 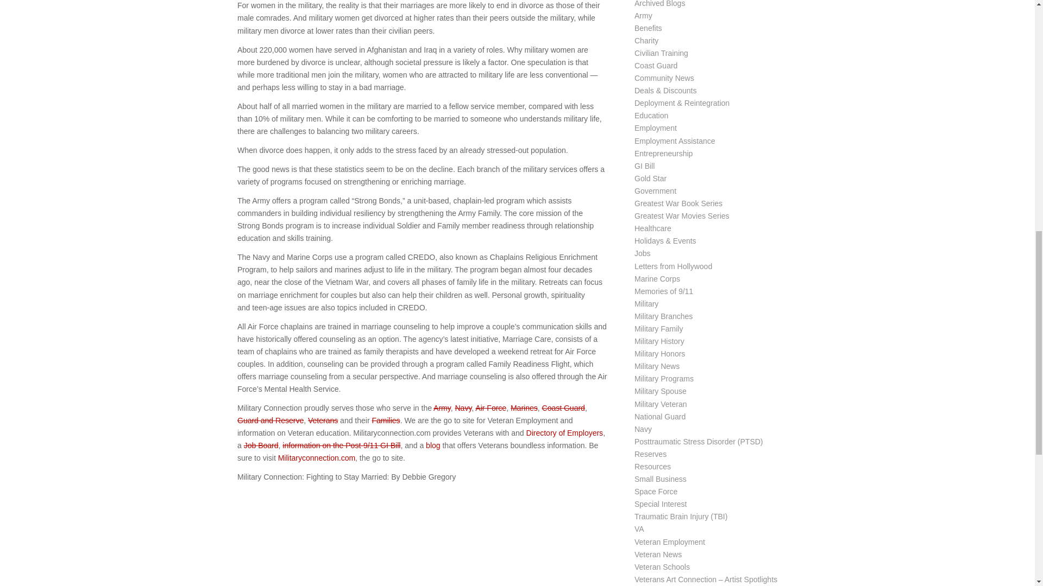 I want to click on Job Board, so click(x=261, y=445).